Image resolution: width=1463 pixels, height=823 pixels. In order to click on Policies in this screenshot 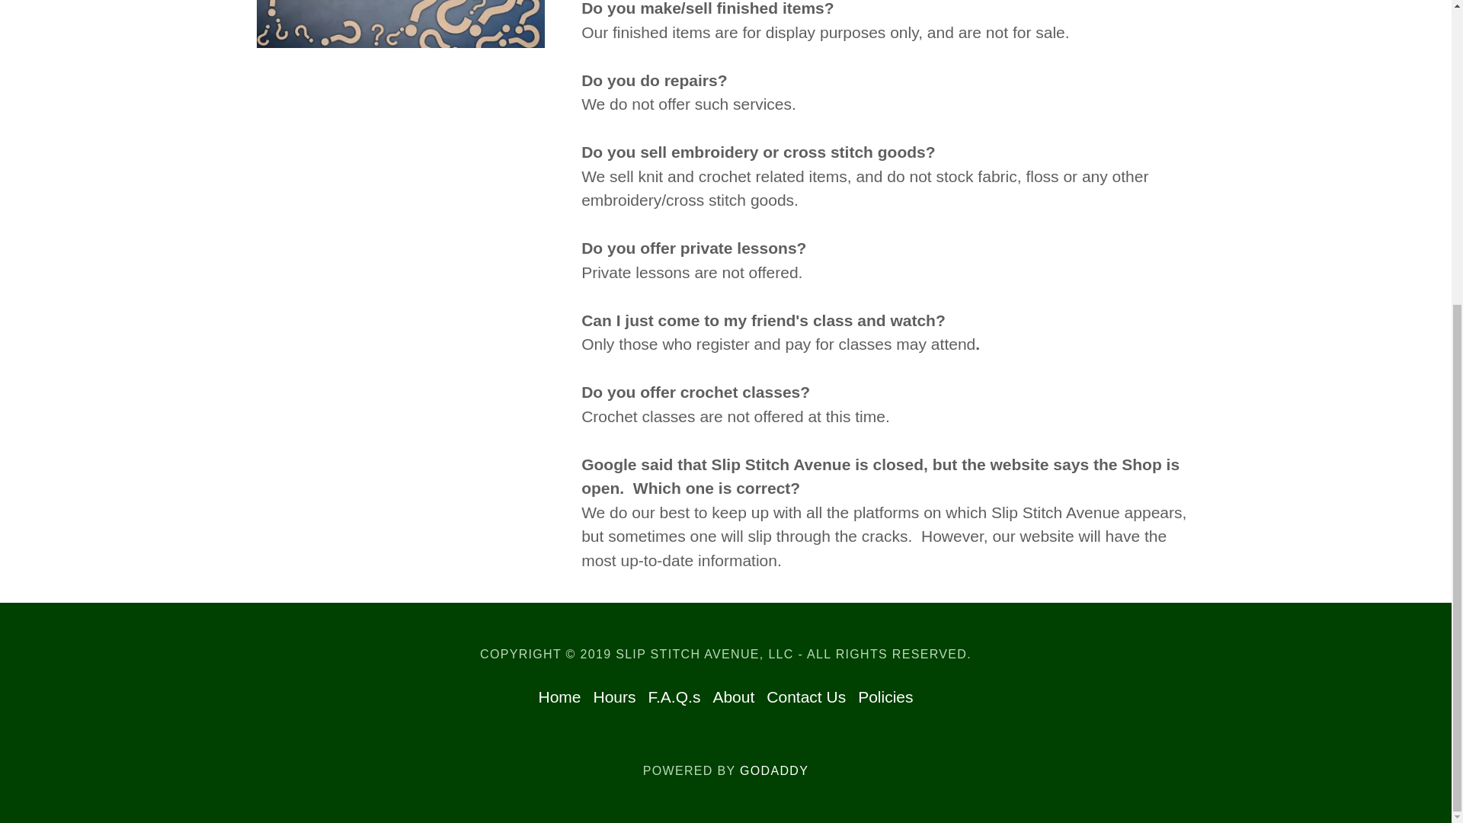, I will do `click(885, 697)`.